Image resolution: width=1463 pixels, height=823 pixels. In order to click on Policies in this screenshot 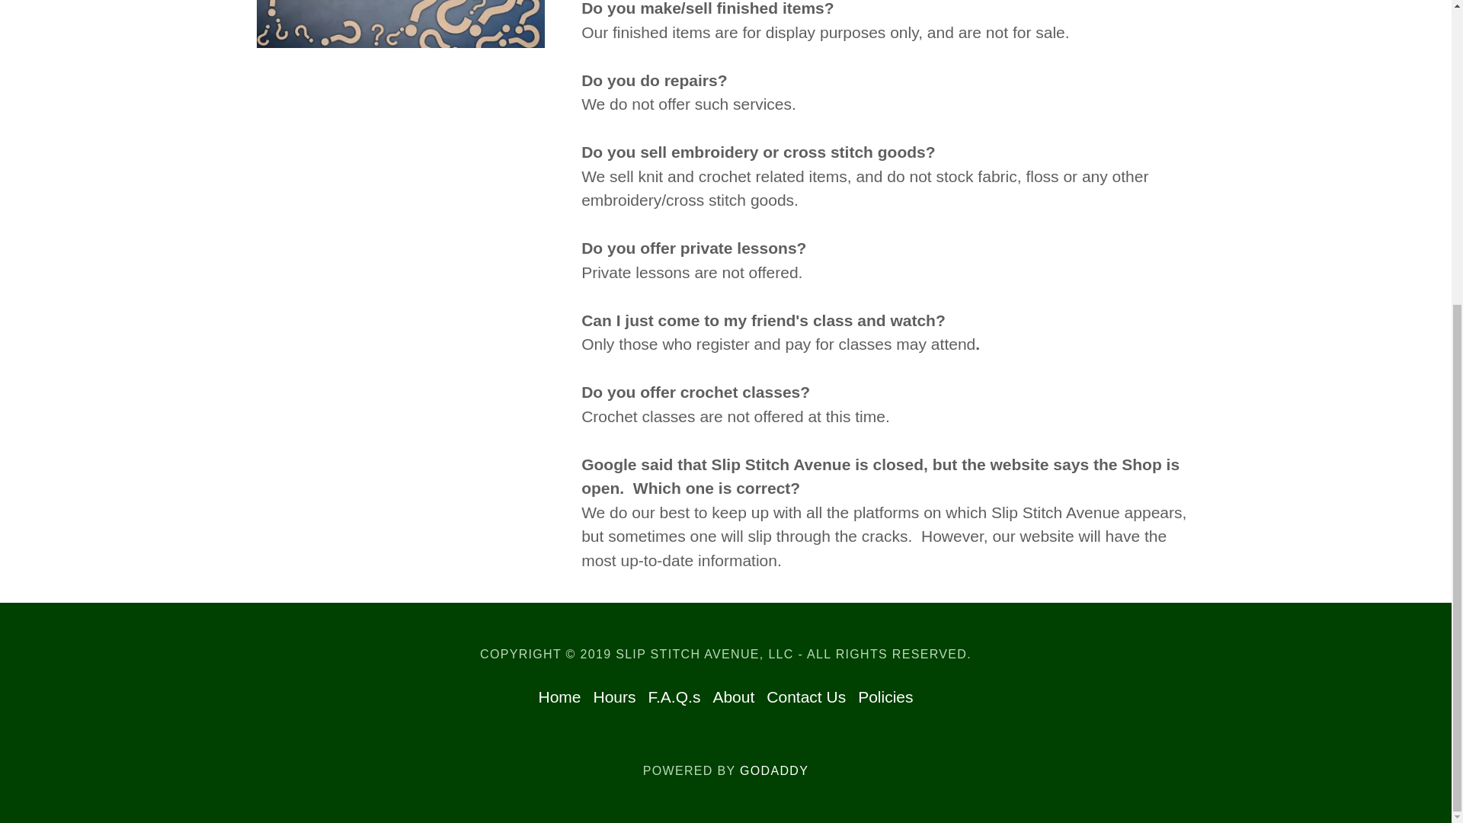, I will do `click(885, 697)`.